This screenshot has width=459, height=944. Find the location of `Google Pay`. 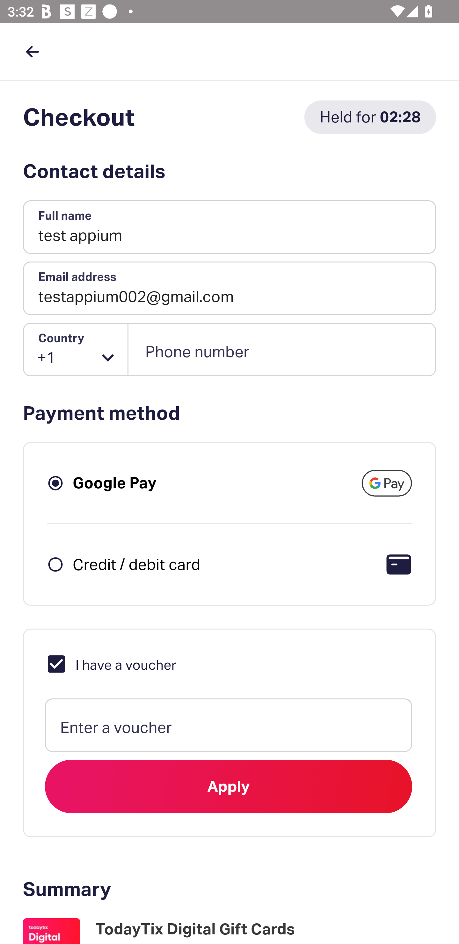

Google Pay is located at coordinates (115, 483).